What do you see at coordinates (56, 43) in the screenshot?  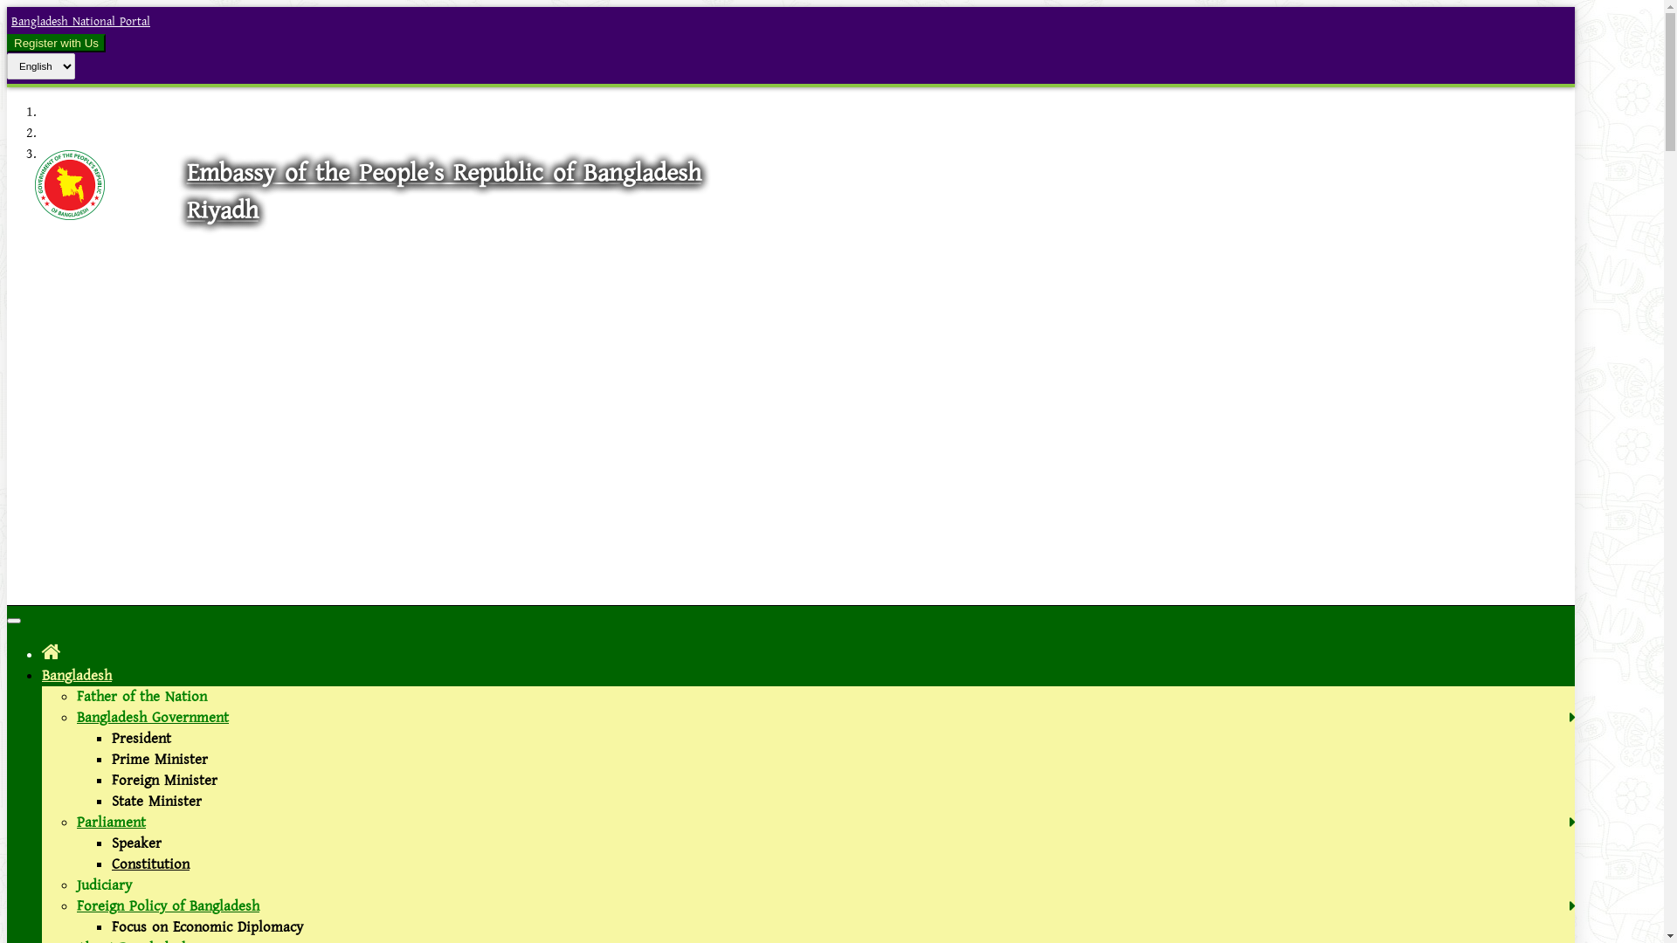 I see `Register with Us` at bounding box center [56, 43].